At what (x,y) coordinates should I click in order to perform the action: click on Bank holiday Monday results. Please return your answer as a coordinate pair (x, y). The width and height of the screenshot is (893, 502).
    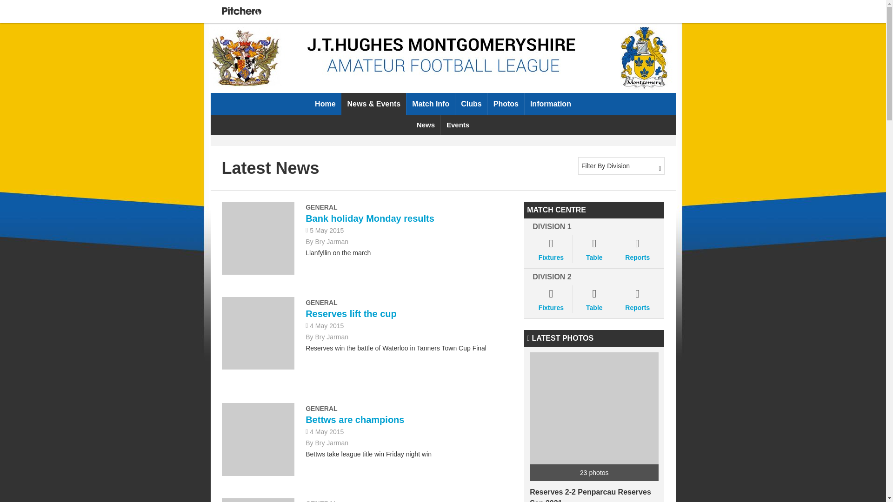
    Looking at the image, I should click on (369, 218).